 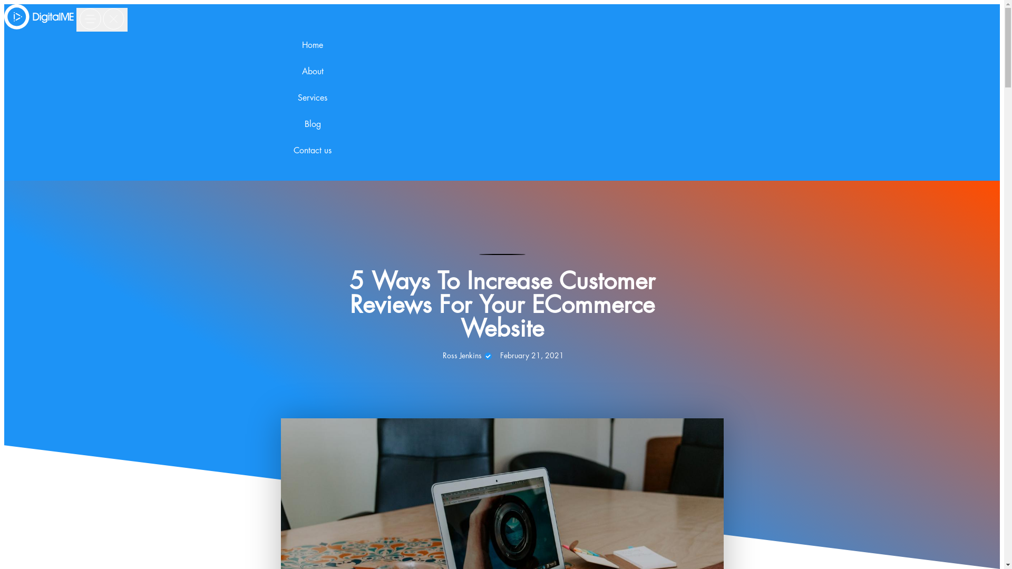 What do you see at coordinates (466, 356) in the screenshot?
I see `Ross Jenkins` at bounding box center [466, 356].